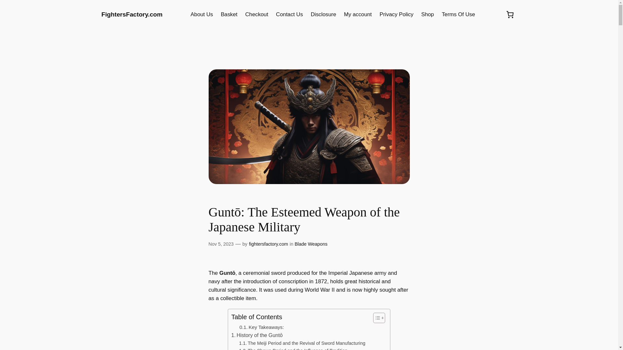 The image size is (623, 350). I want to click on Key Takeaways:, so click(262, 327).